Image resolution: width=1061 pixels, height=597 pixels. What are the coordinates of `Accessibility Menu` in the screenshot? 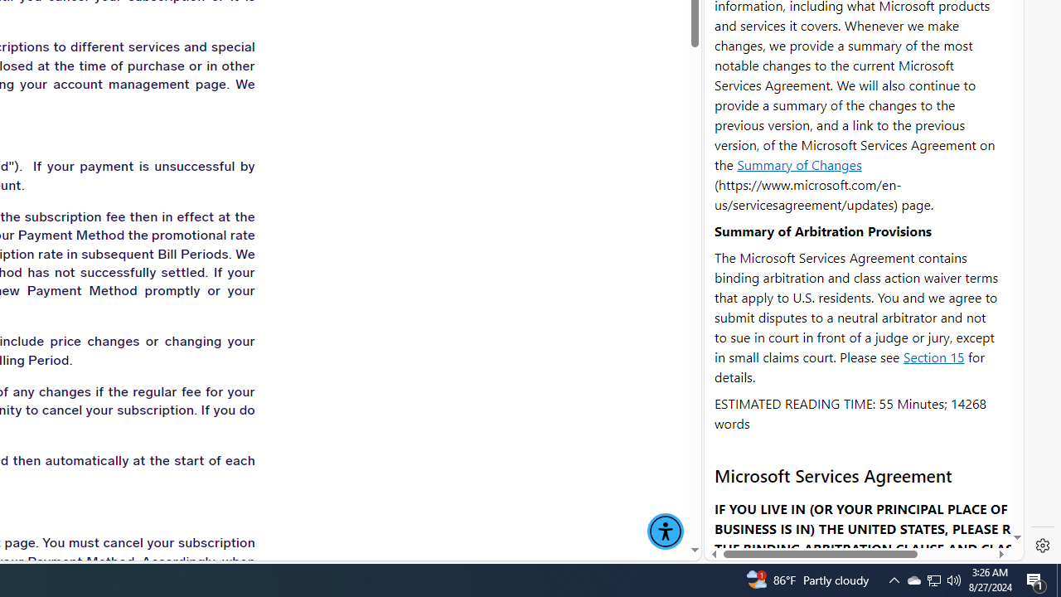 It's located at (665, 531).